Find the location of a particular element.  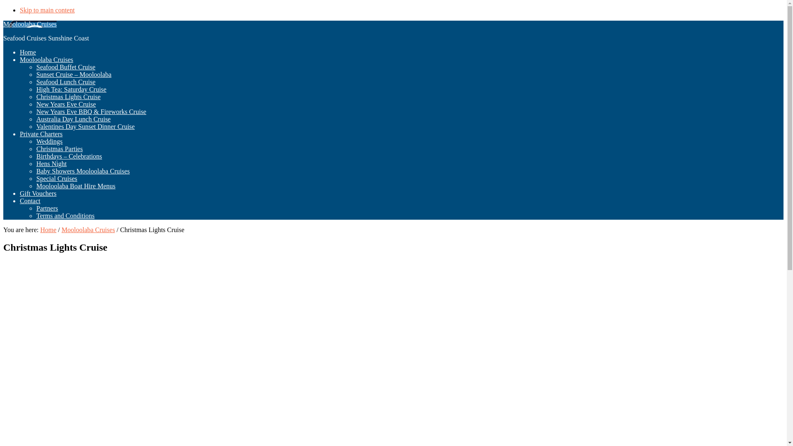

Gift Vouchers is located at coordinates (38, 193).